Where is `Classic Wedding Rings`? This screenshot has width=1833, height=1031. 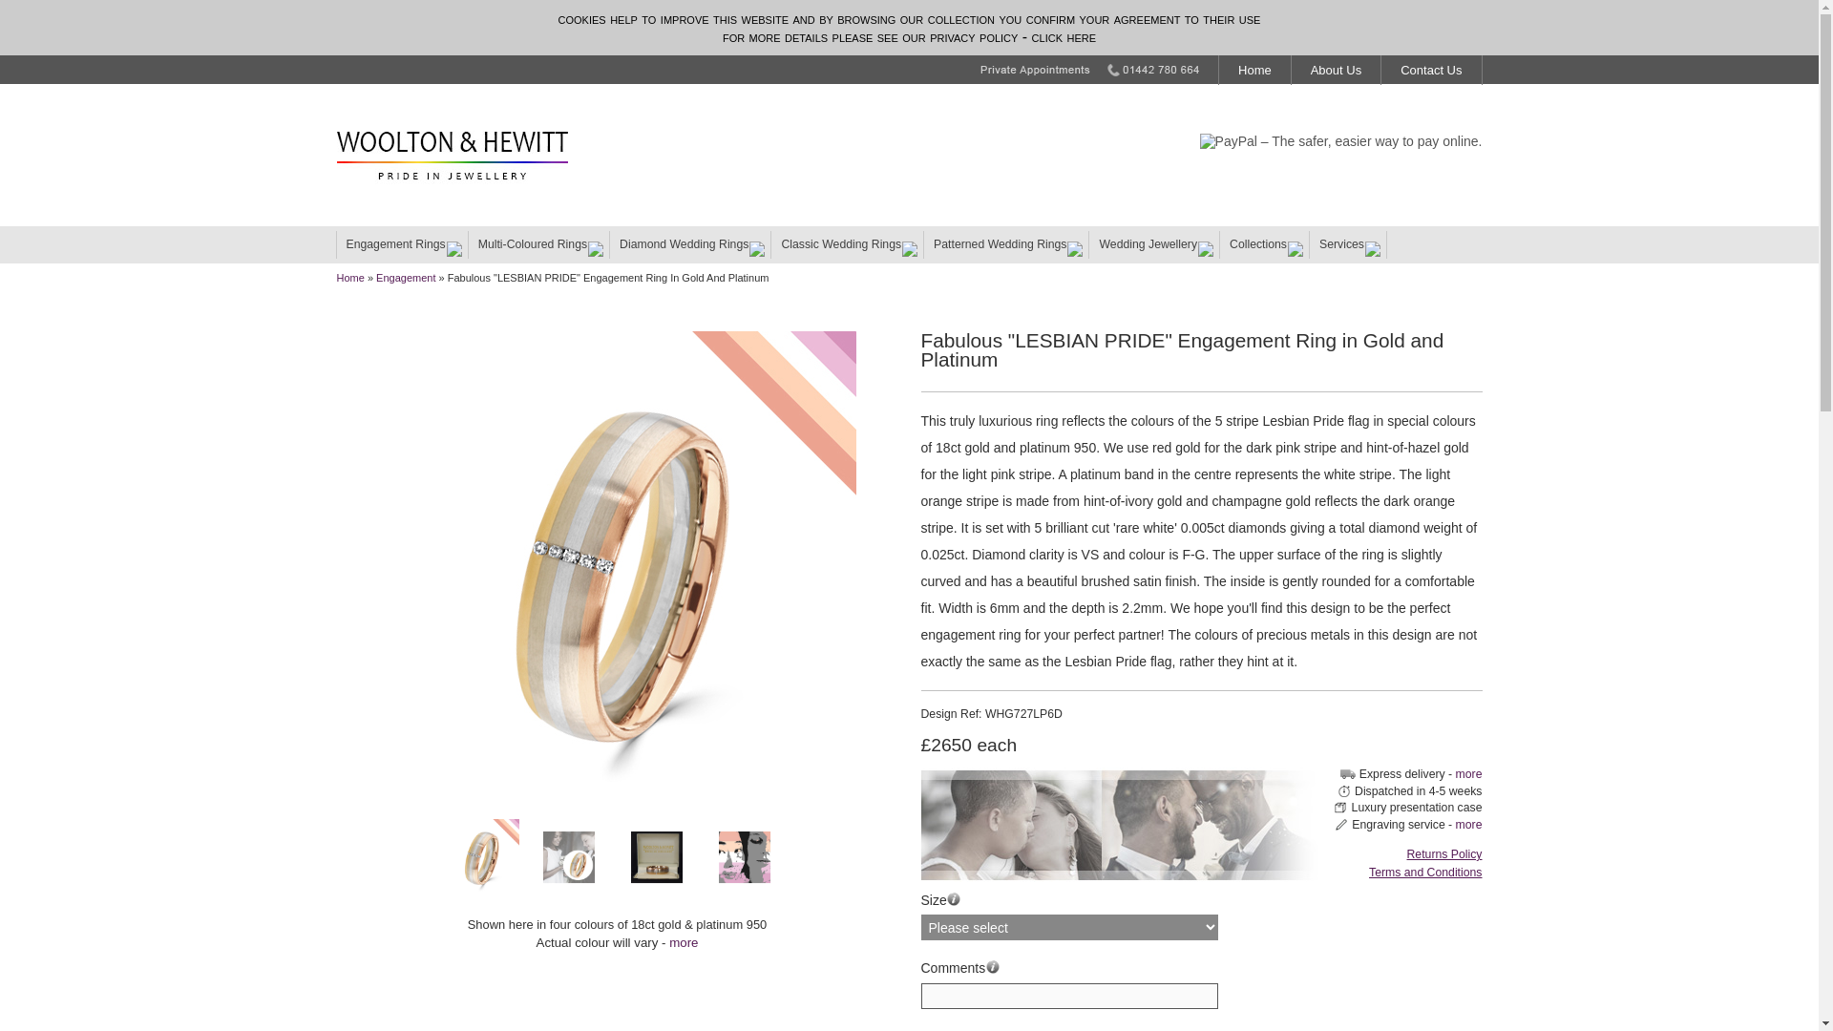 Classic Wedding Rings is located at coordinates (848, 244).